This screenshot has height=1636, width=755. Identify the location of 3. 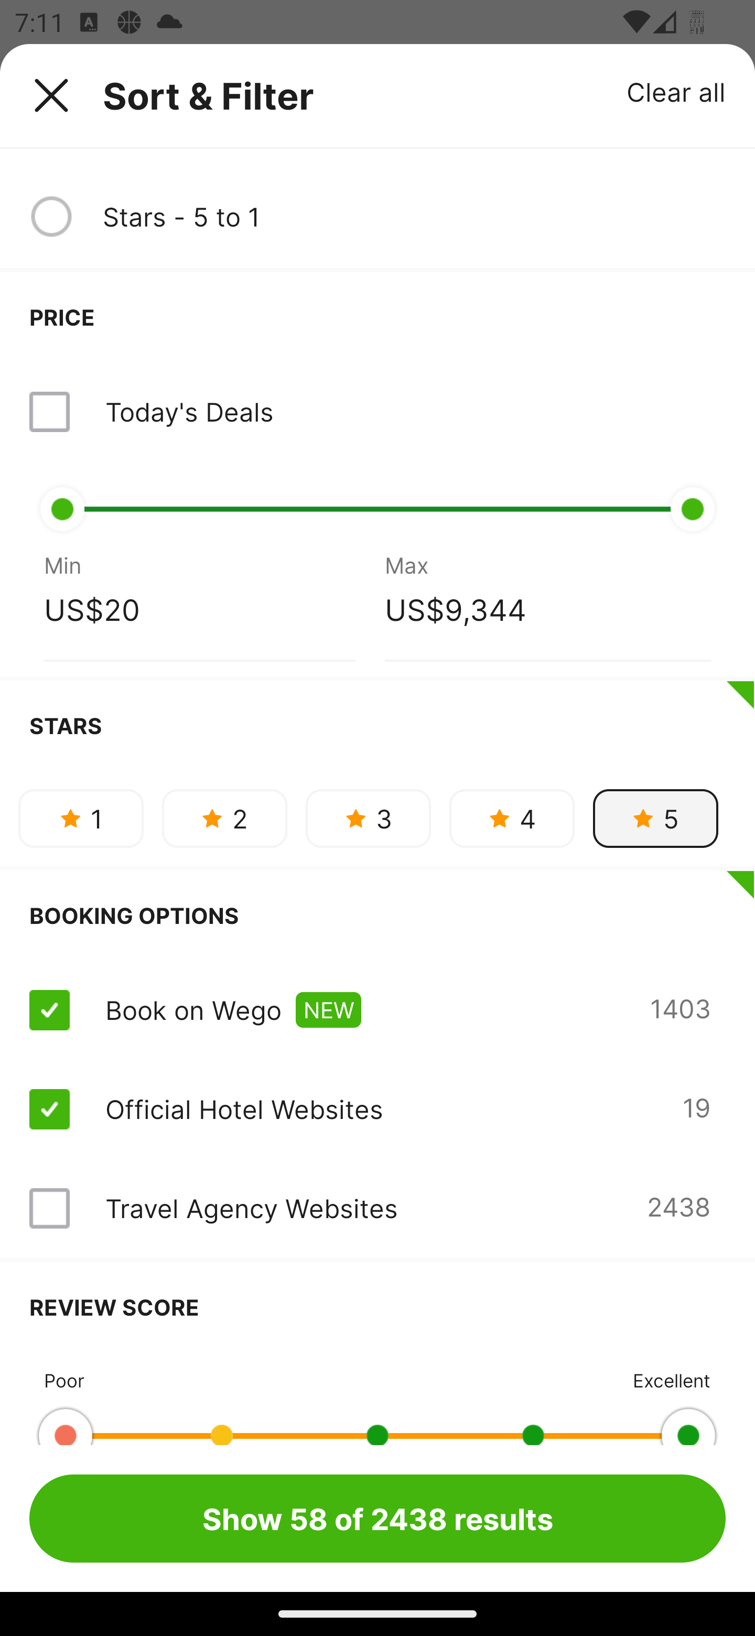
(368, 818).